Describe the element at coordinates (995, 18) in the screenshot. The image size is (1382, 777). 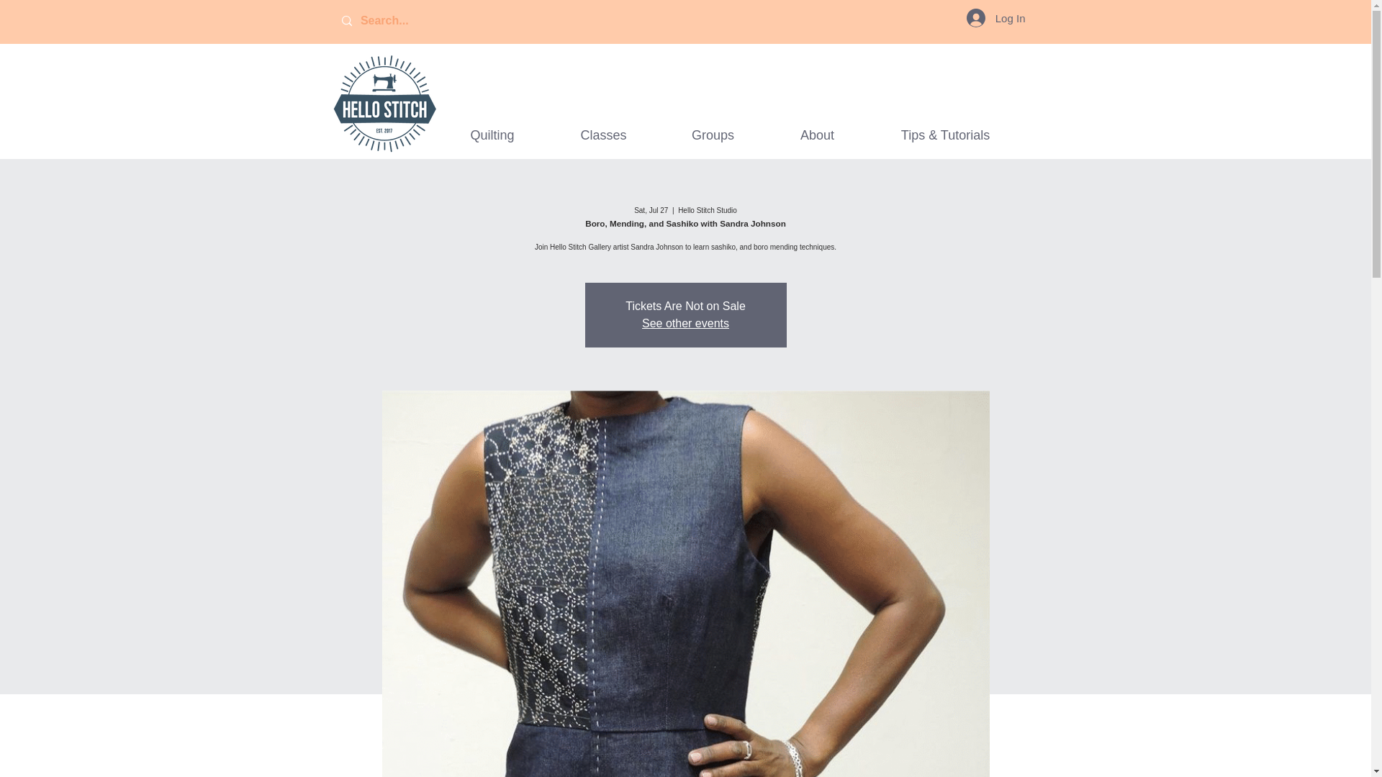
I see `Log In` at that location.